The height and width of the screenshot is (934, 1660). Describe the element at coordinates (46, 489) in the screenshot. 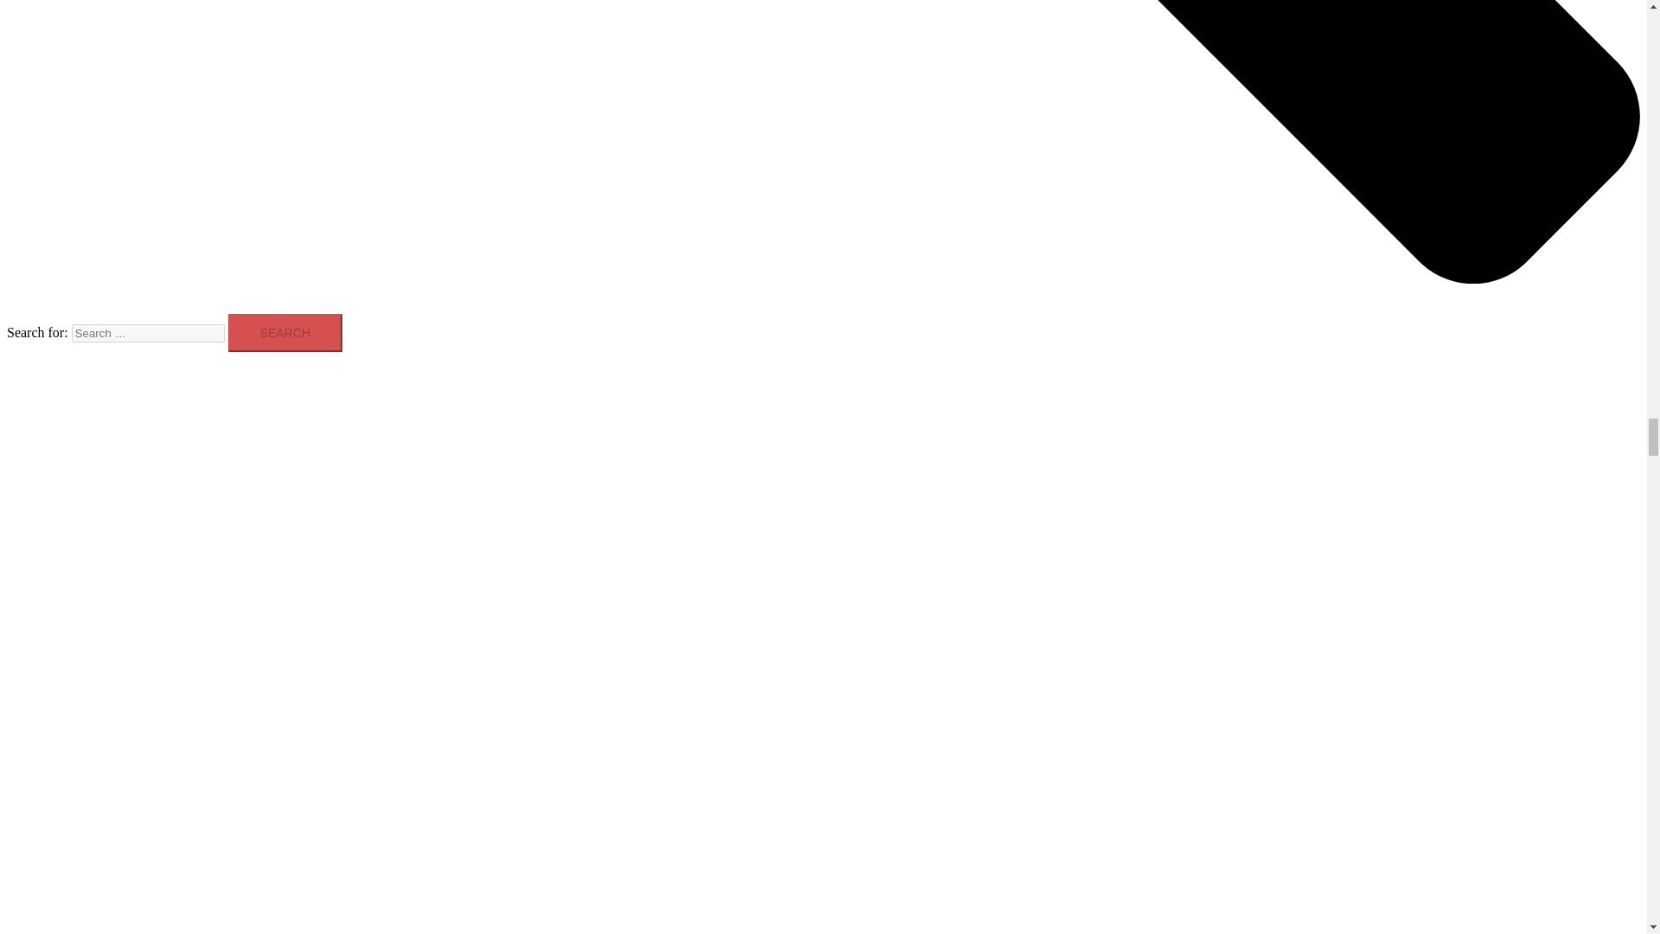

I see `Close menu` at that location.